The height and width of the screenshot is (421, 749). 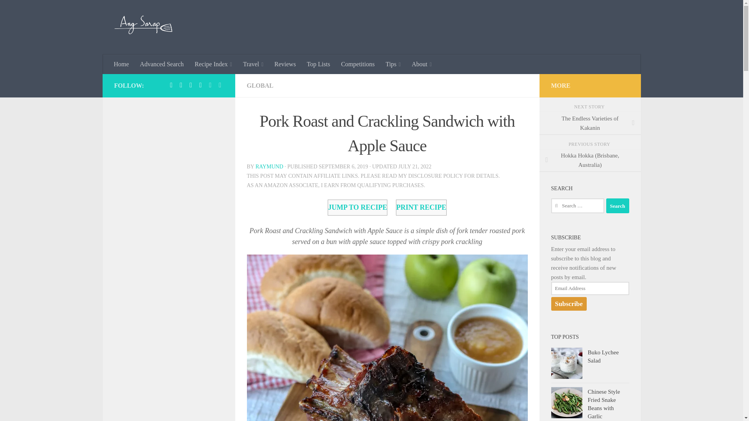 What do you see at coordinates (30, 11) in the screenshot?
I see `Skip to content` at bounding box center [30, 11].